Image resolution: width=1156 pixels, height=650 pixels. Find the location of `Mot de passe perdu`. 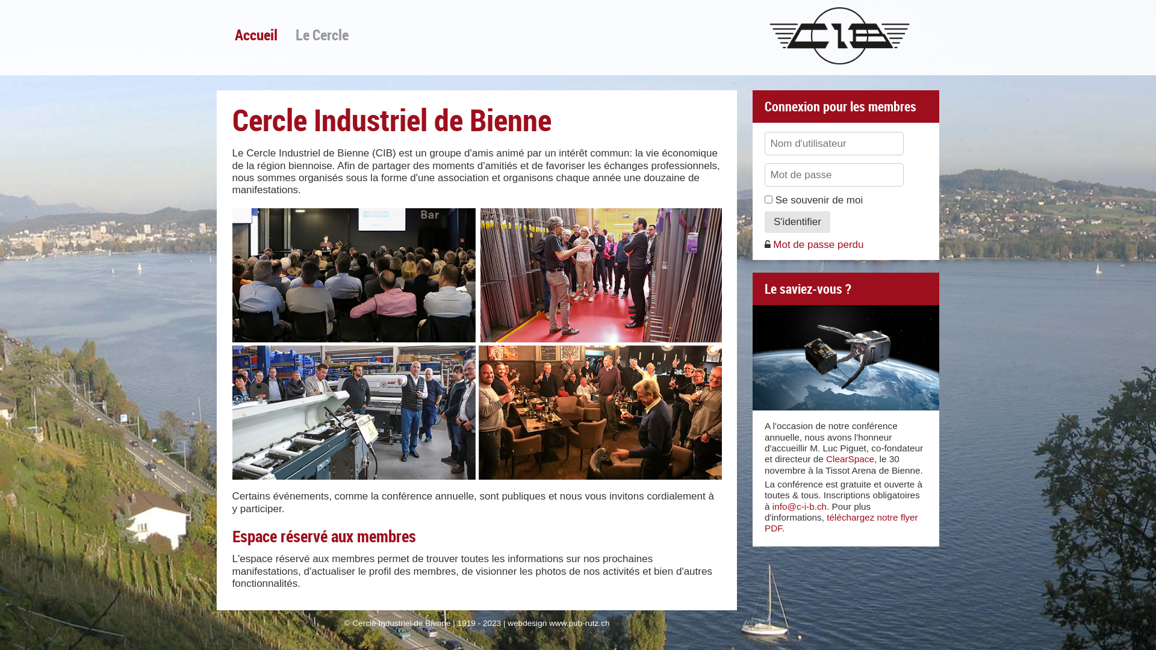

Mot de passe perdu is located at coordinates (768, 244).